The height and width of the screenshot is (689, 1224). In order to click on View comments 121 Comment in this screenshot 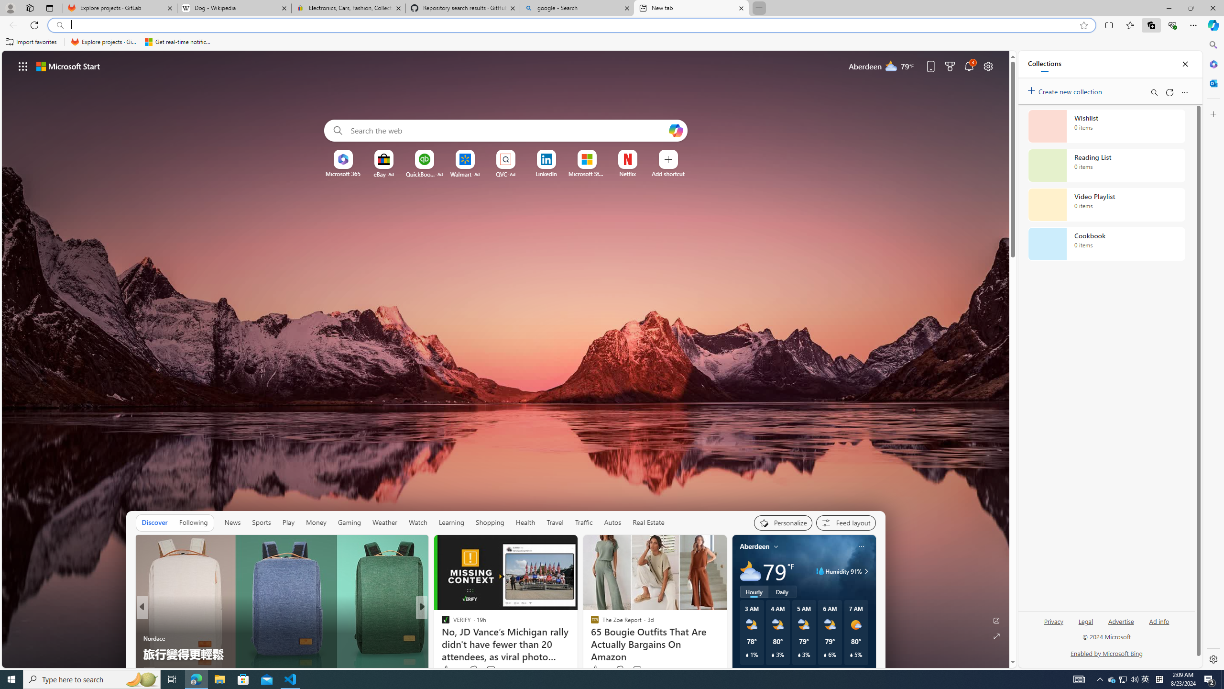, I will do `click(497, 670)`.